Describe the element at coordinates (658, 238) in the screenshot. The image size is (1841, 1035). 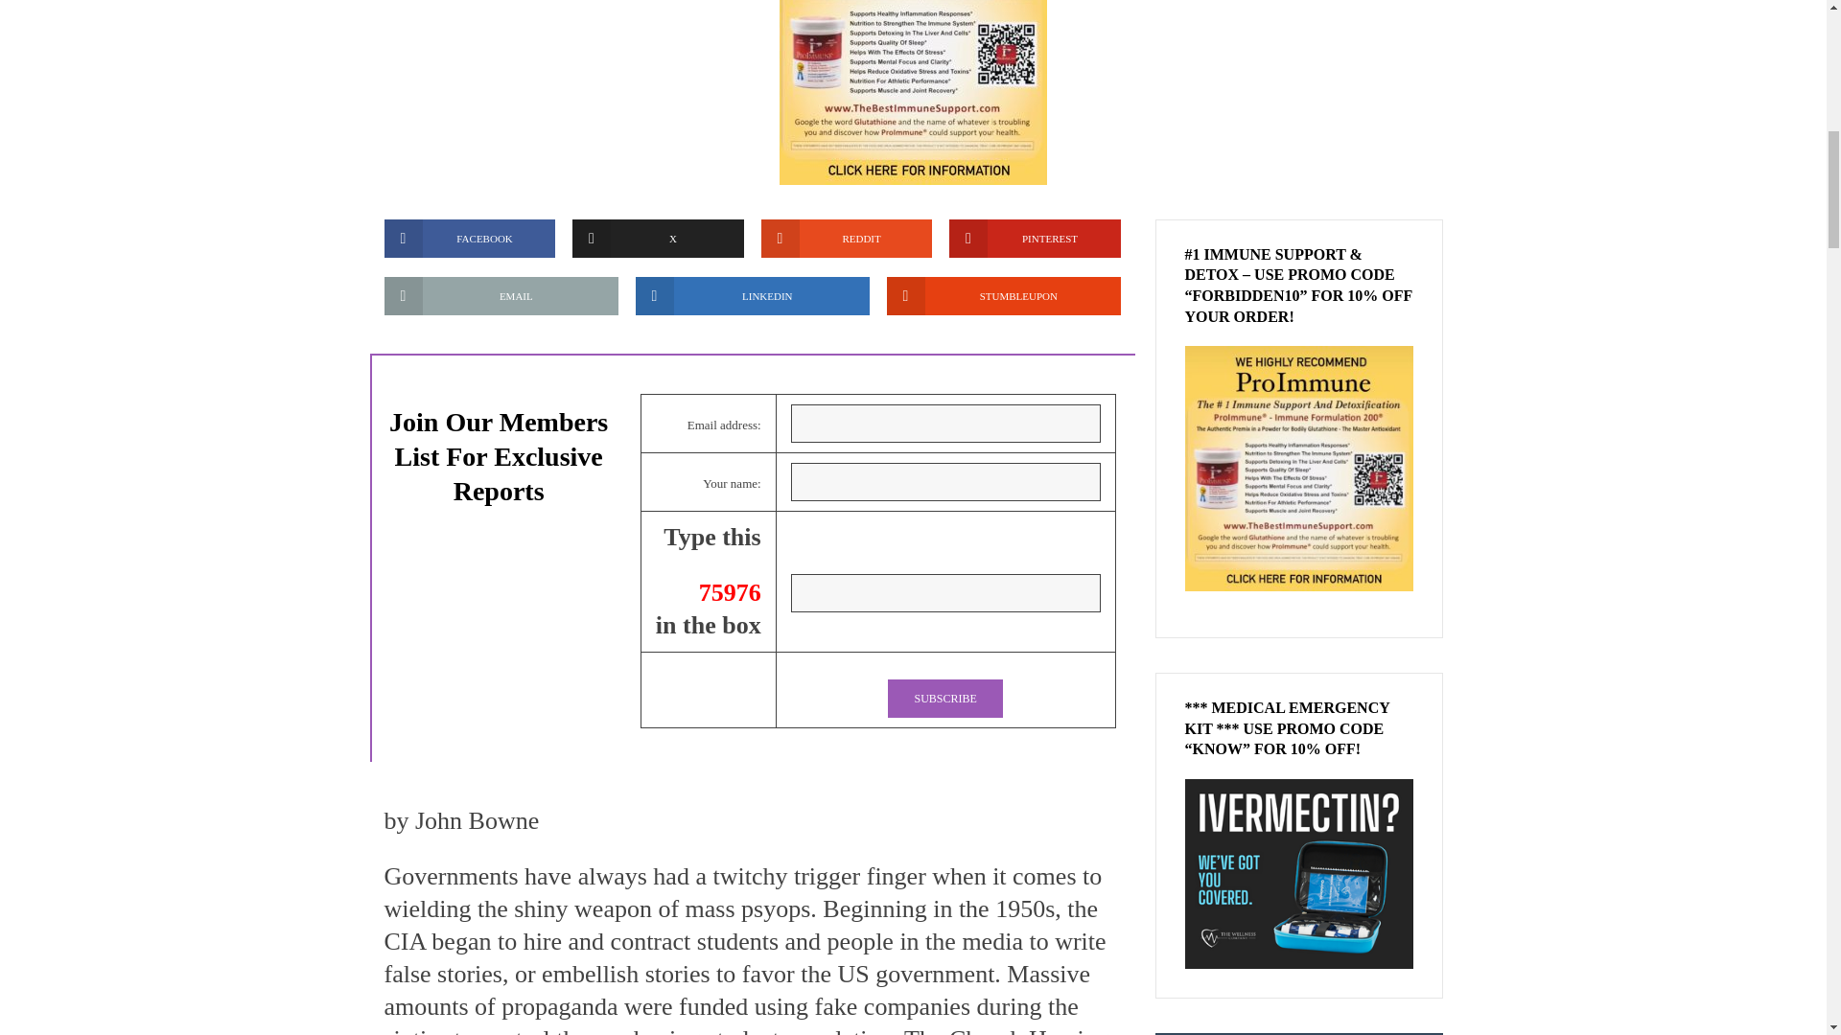
I see `X` at that location.